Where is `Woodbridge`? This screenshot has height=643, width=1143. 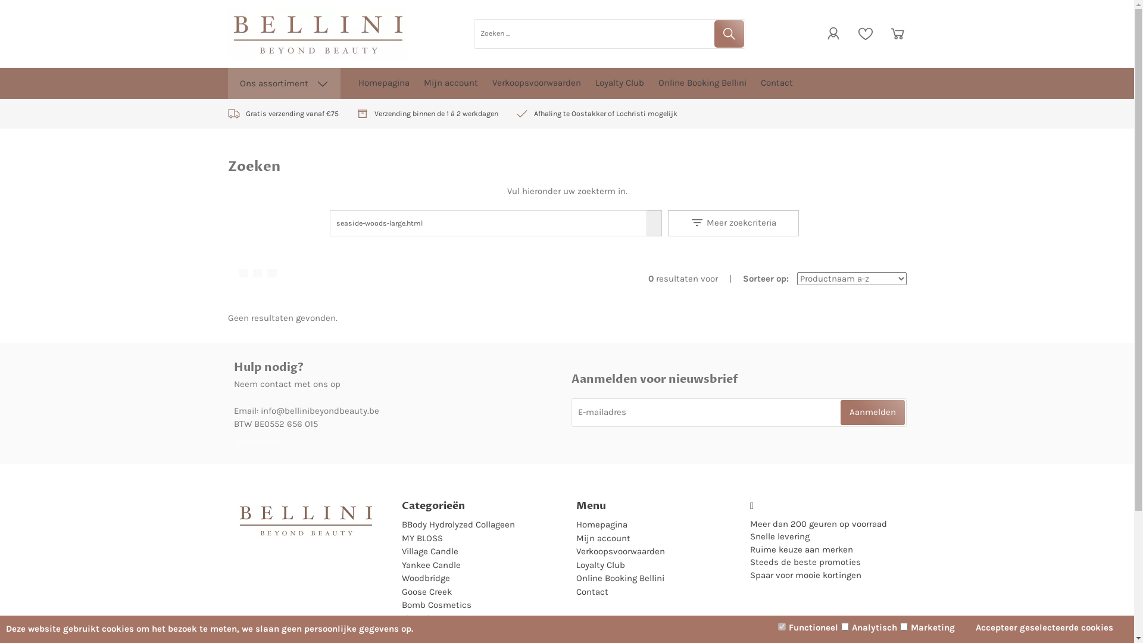 Woodbridge is located at coordinates (426, 578).